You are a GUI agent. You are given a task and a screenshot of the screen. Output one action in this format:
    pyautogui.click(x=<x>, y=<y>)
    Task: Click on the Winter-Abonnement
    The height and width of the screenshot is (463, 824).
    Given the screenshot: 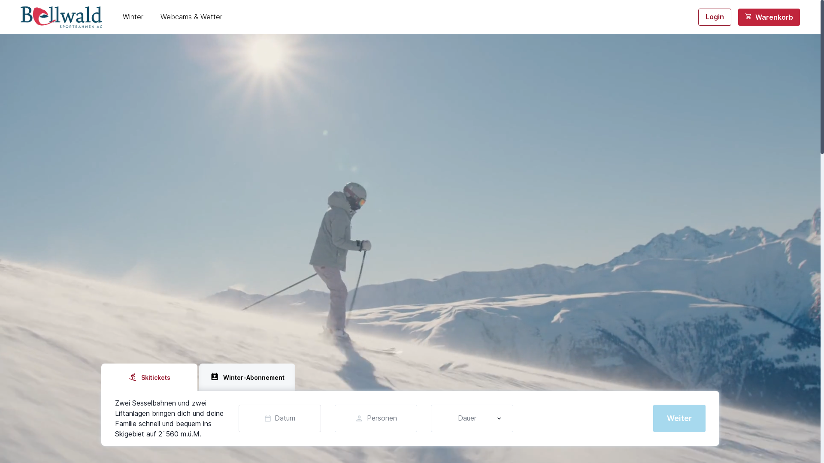 What is the action you would take?
    pyautogui.click(x=247, y=377)
    